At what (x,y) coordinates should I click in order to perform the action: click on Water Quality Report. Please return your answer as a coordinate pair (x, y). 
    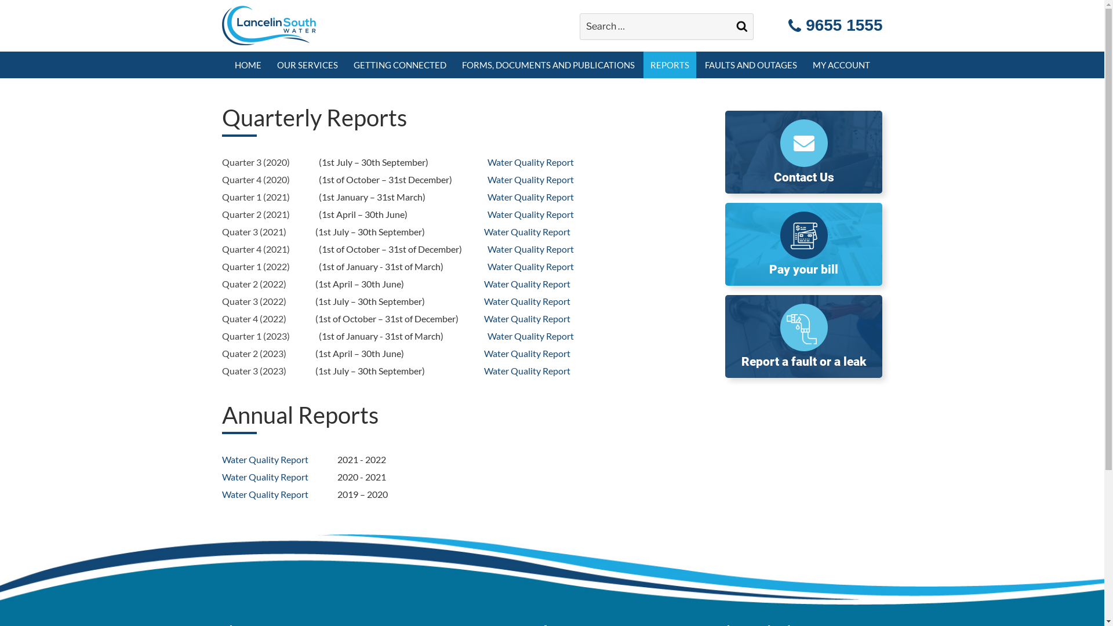
    Looking at the image, I should click on (264, 476).